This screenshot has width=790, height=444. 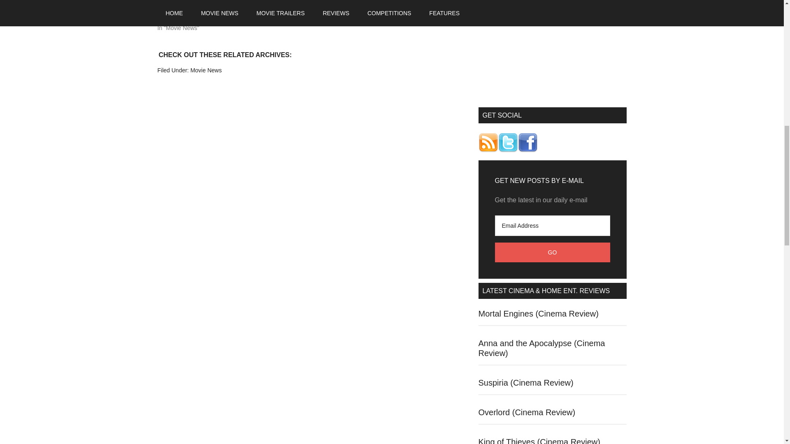 What do you see at coordinates (552, 51) in the screenshot?
I see `3rd party ad content` at bounding box center [552, 51].